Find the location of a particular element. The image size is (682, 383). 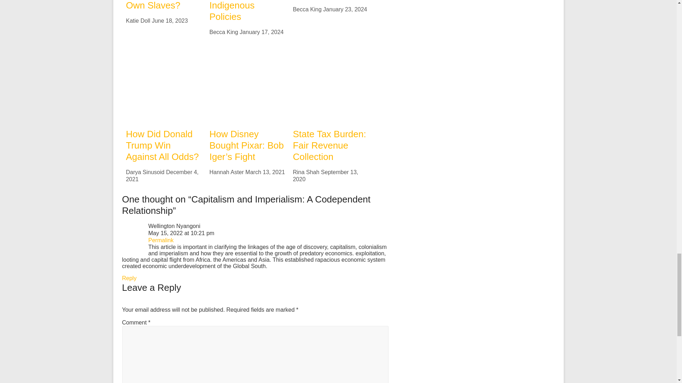

December 4, 2021 is located at coordinates (162, 176).